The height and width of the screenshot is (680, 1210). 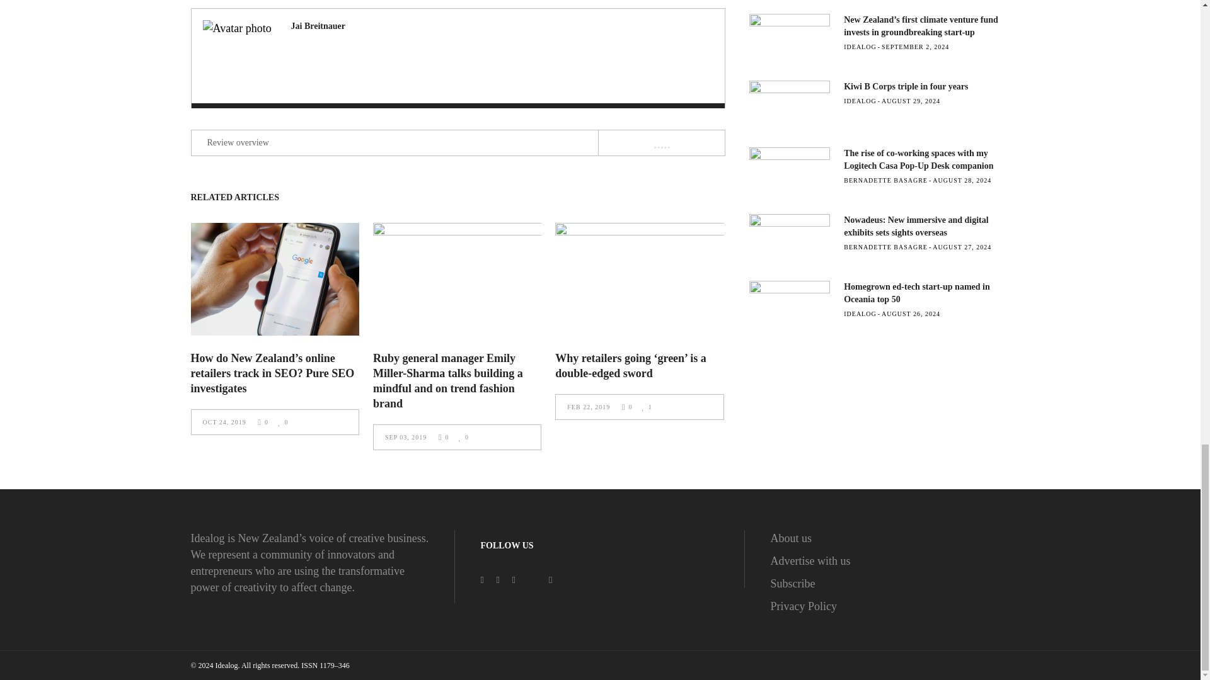 I want to click on OCT 24, 2019, so click(x=226, y=422).